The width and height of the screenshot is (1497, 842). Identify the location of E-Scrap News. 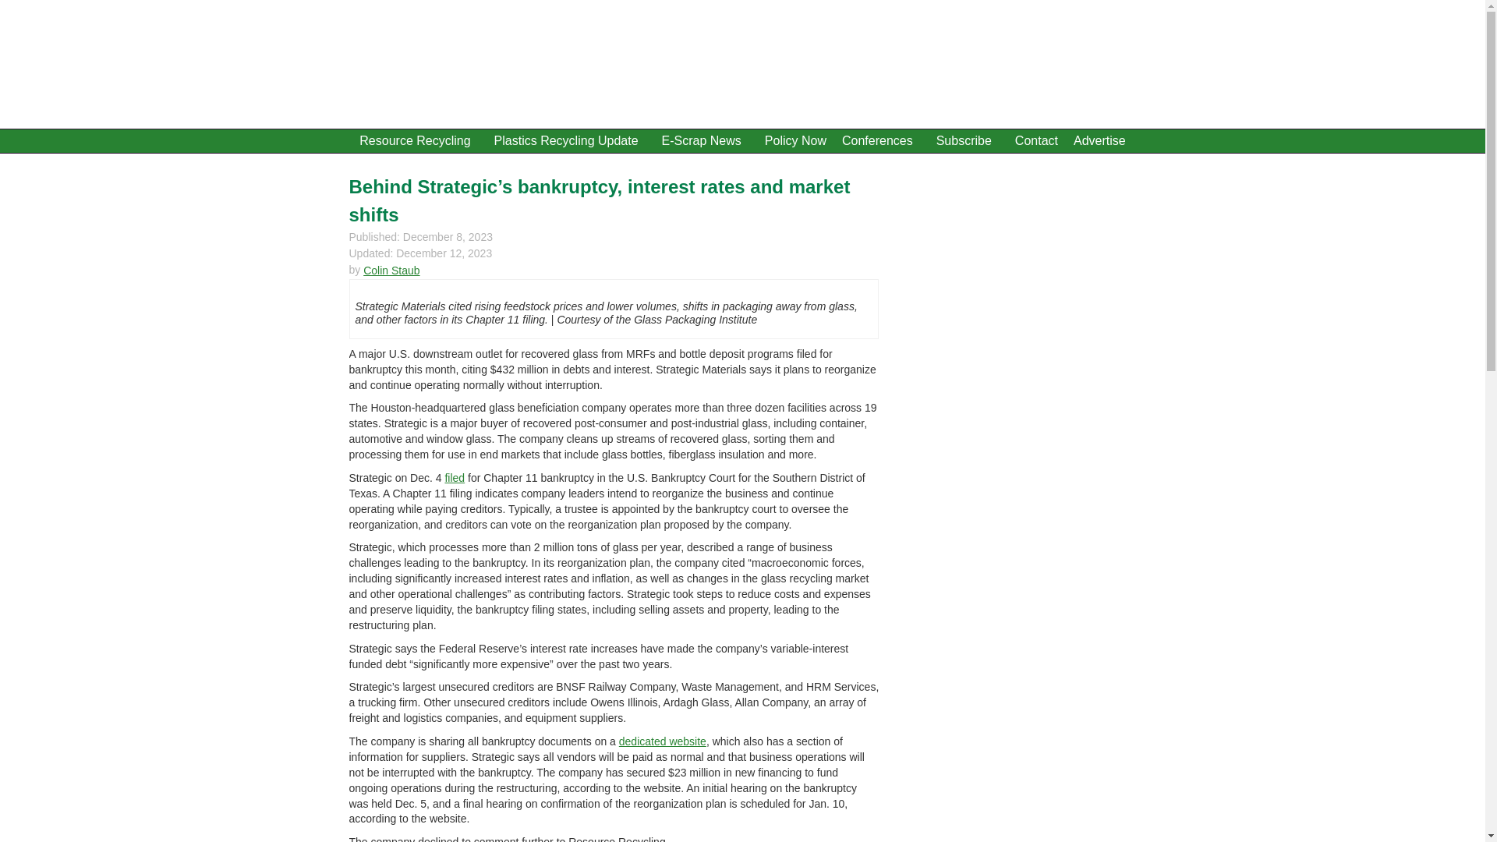
(706, 140).